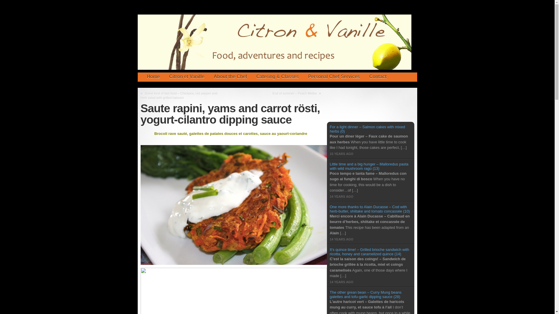 The width and height of the screenshot is (559, 314). I want to click on yamgalette2, so click(233, 291).